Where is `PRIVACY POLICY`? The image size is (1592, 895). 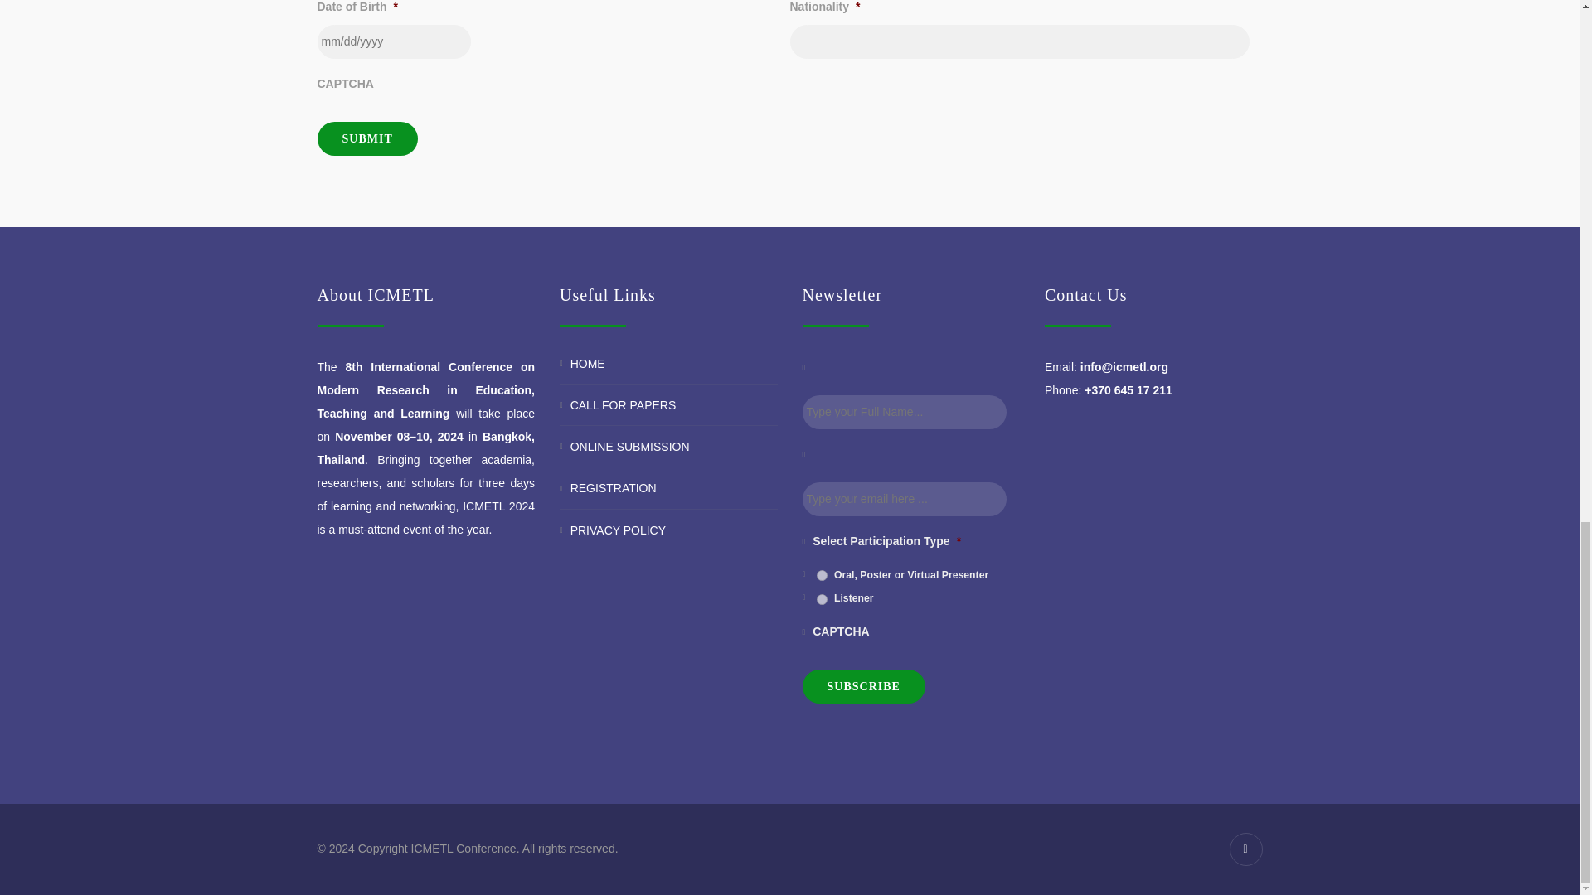 PRIVACY POLICY is located at coordinates (617, 530).